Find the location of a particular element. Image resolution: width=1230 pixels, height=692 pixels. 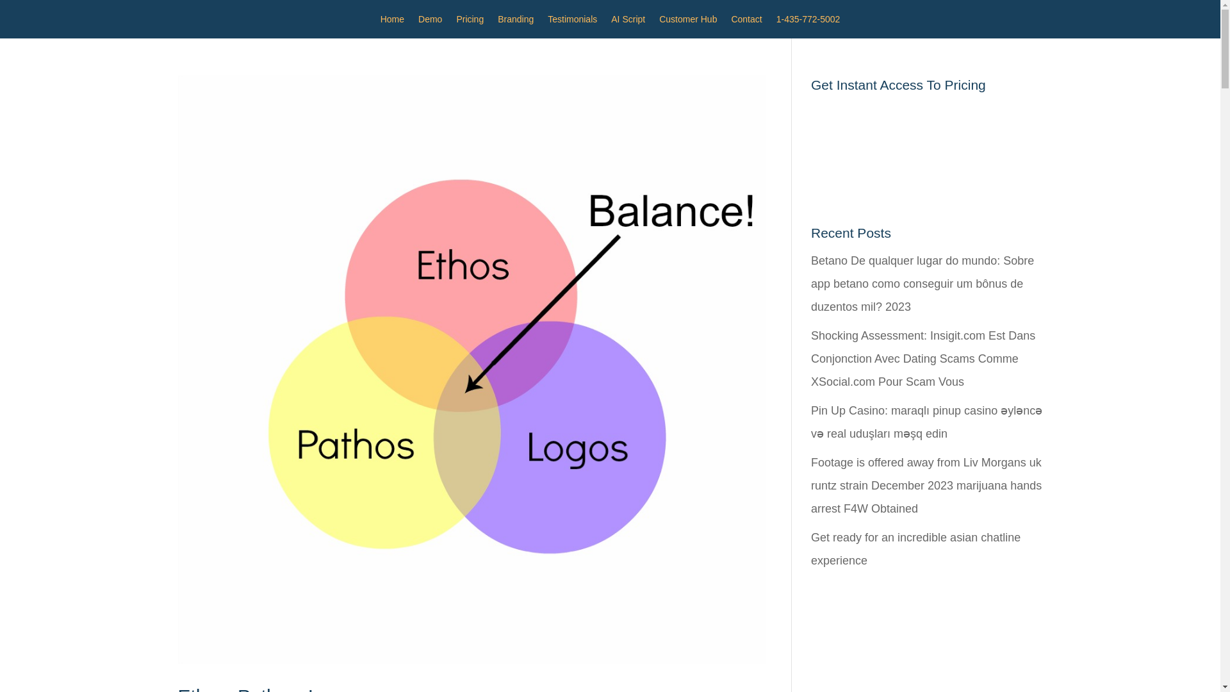

Testimonials is located at coordinates (571, 22).